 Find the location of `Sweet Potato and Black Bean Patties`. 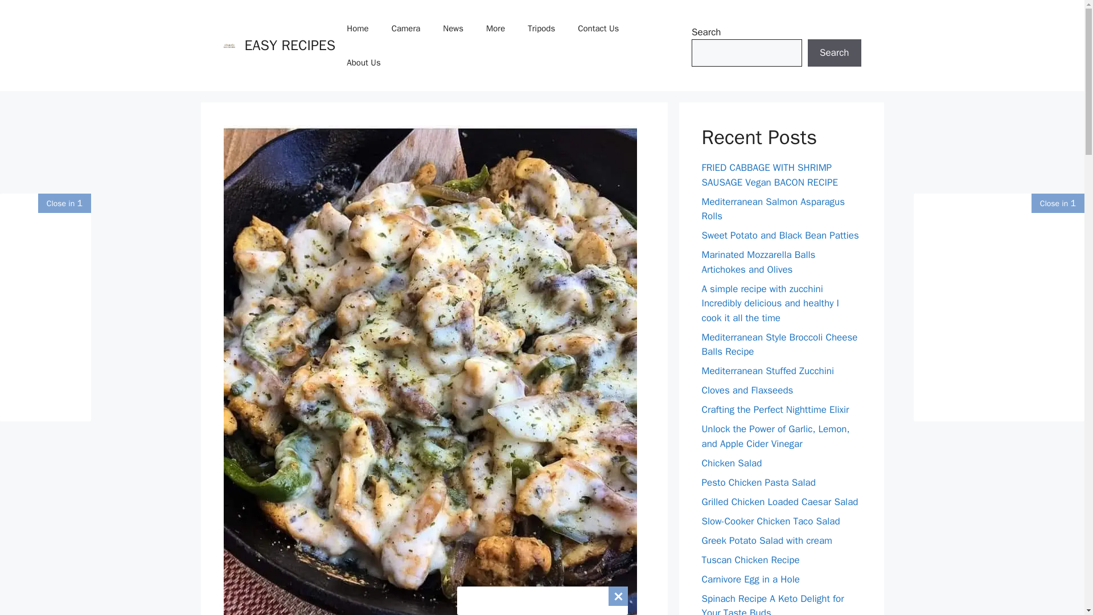

Sweet Potato and Black Bean Patties is located at coordinates (780, 235).